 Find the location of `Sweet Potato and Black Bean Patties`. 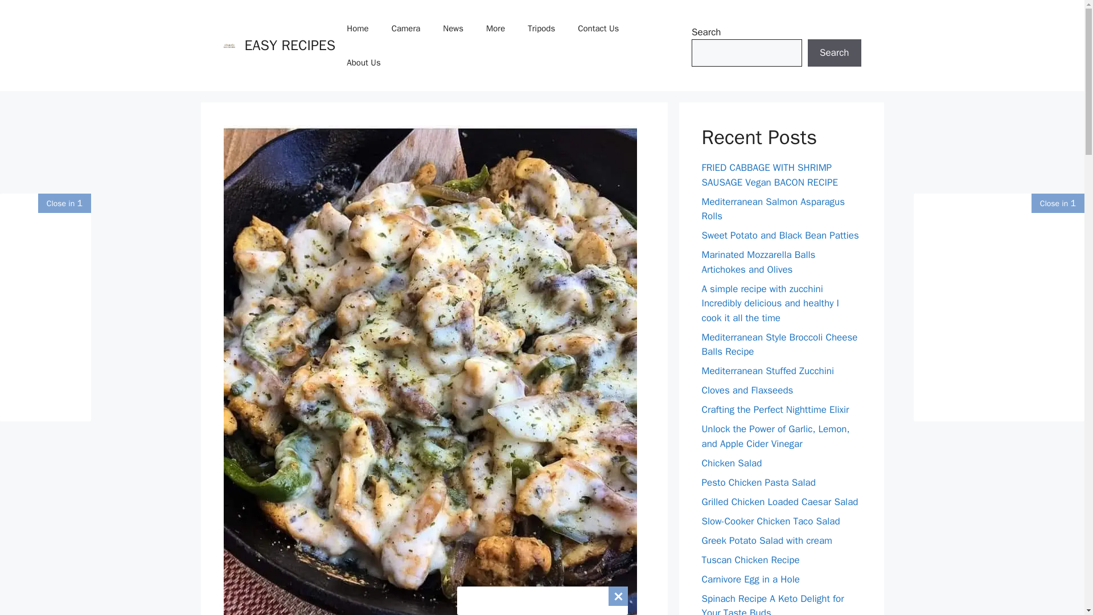

Sweet Potato and Black Bean Patties is located at coordinates (780, 235).